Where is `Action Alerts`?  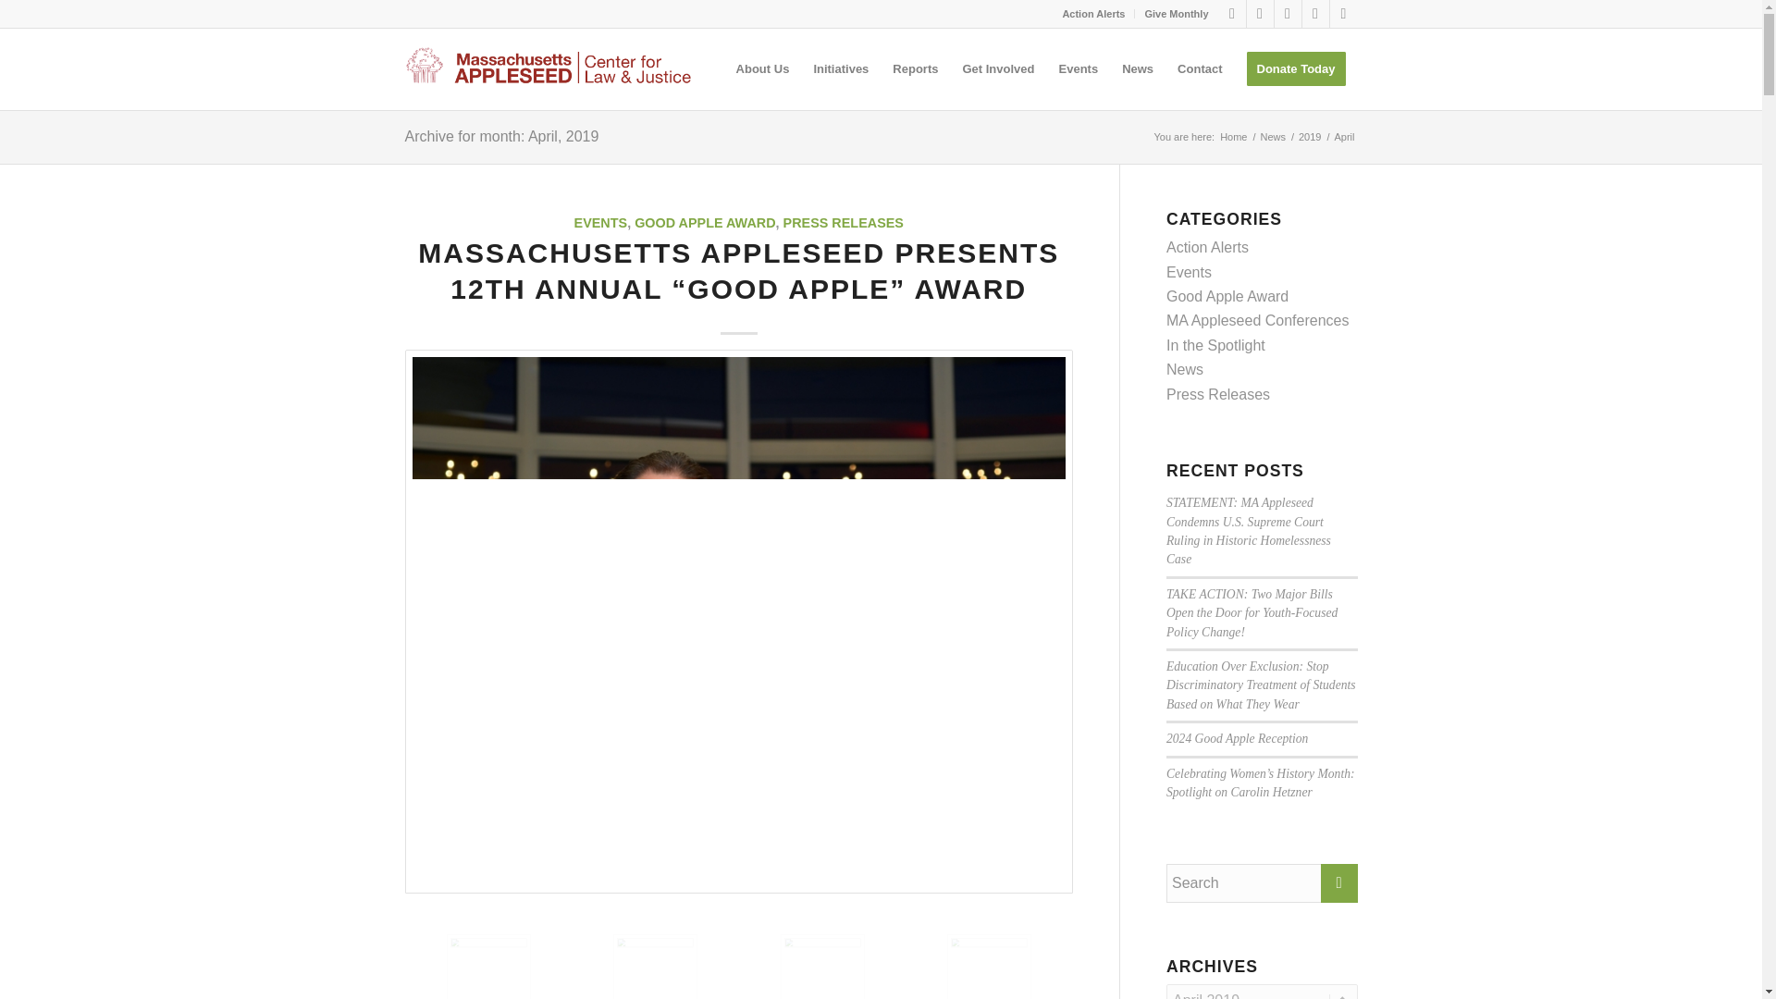
Action Alerts is located at coordinates (1093, 14).